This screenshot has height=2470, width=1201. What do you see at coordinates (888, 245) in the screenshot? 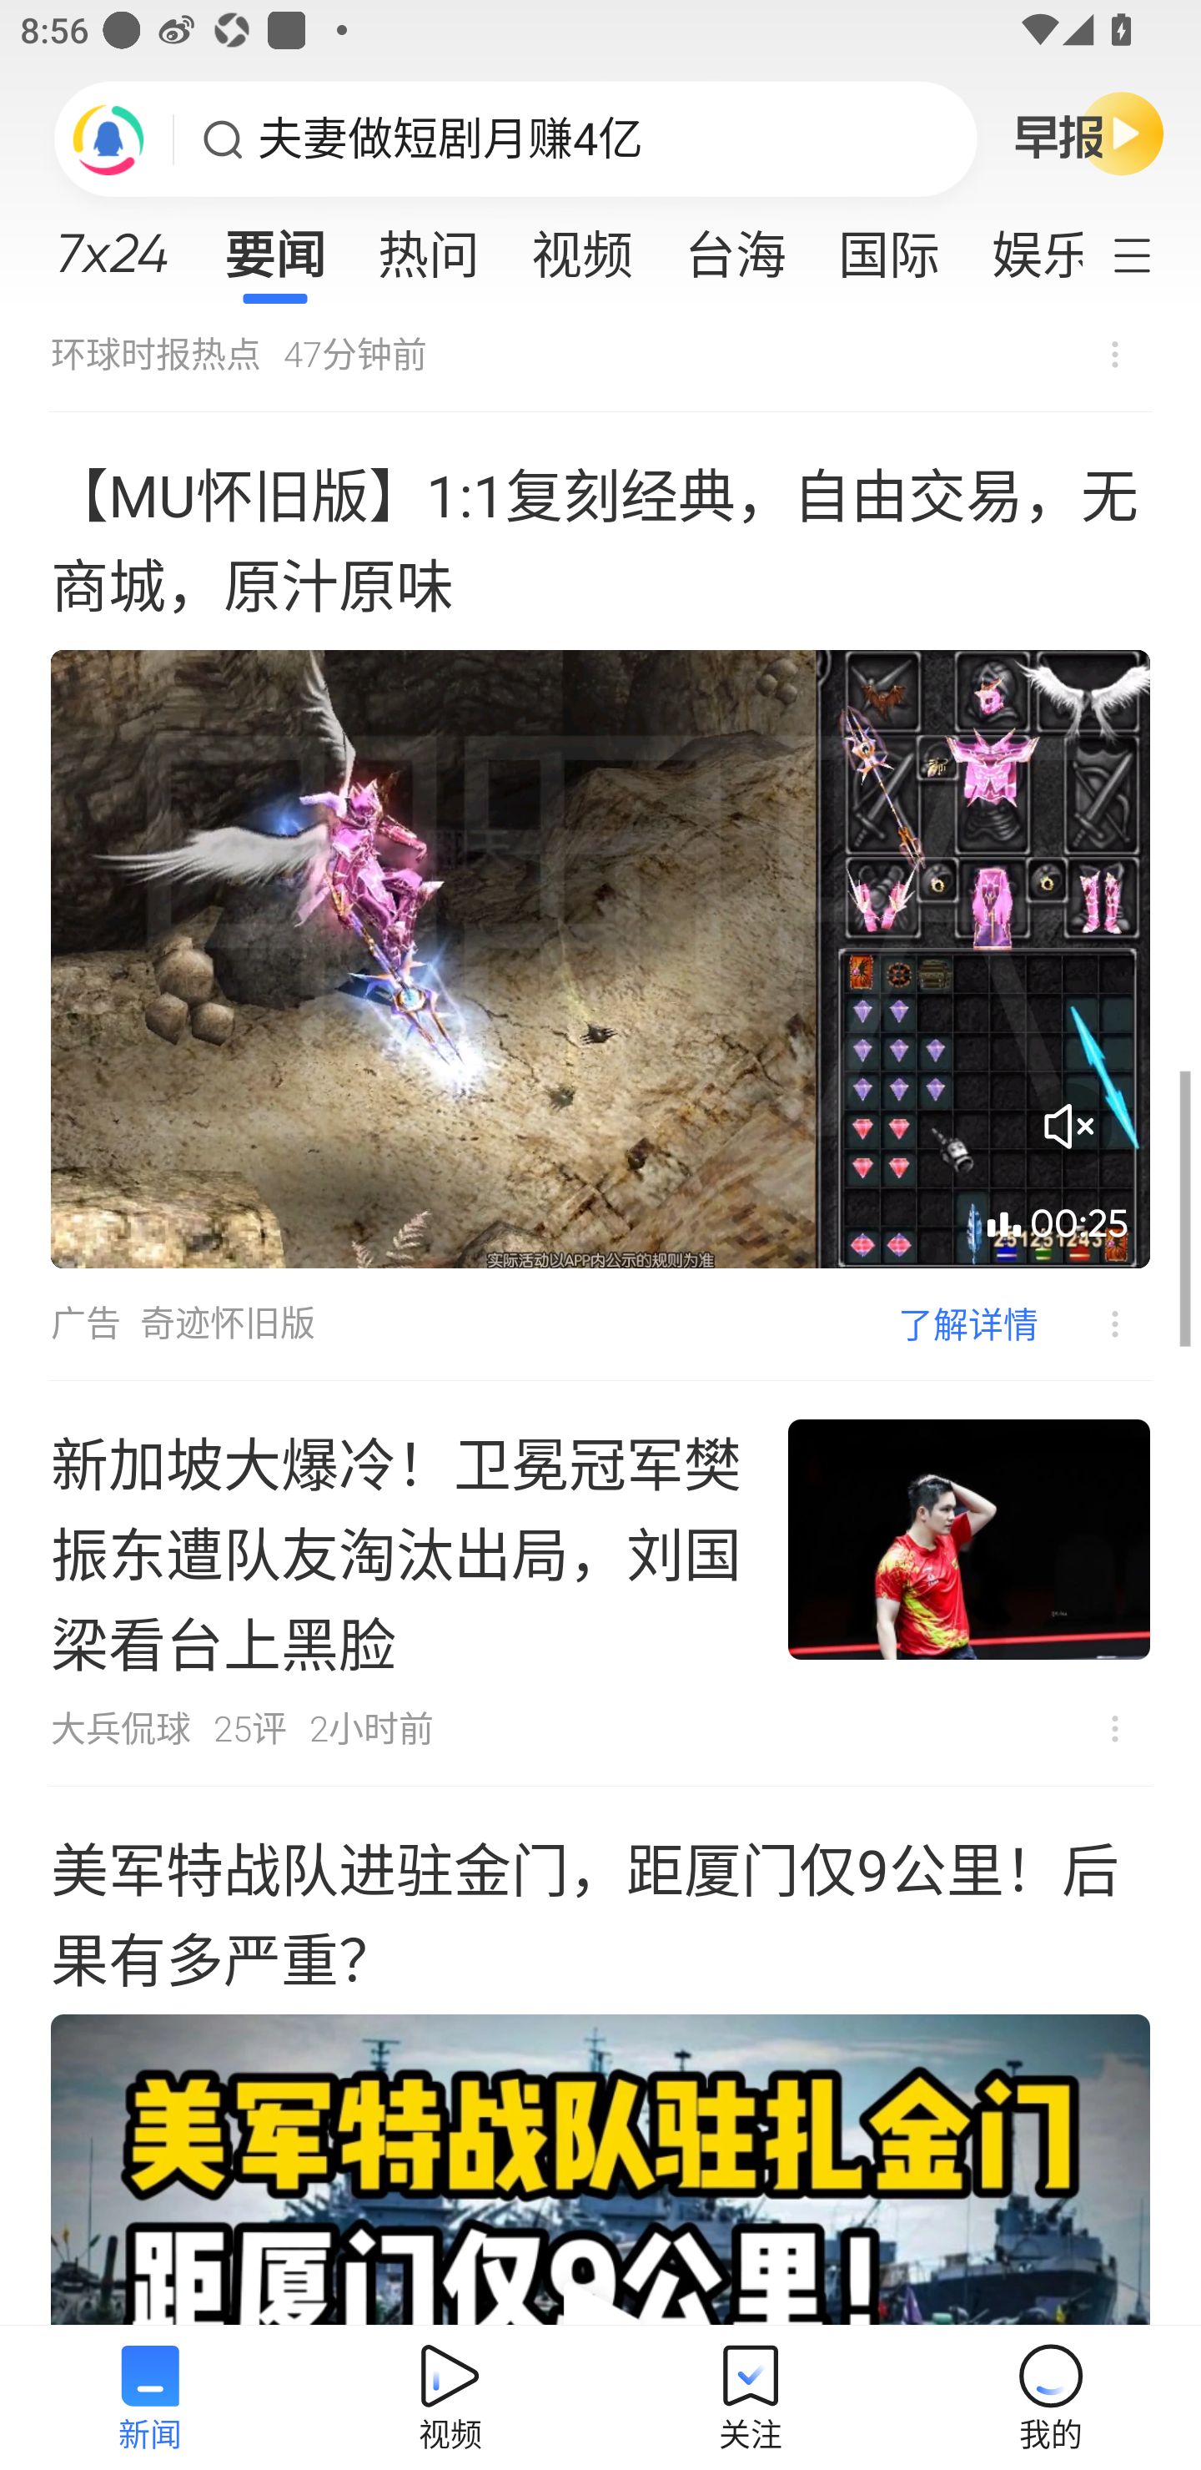
I see `国际` at bounding box center [888, 245].